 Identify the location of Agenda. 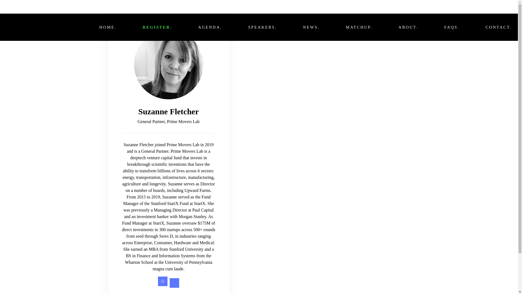
(210, 27).